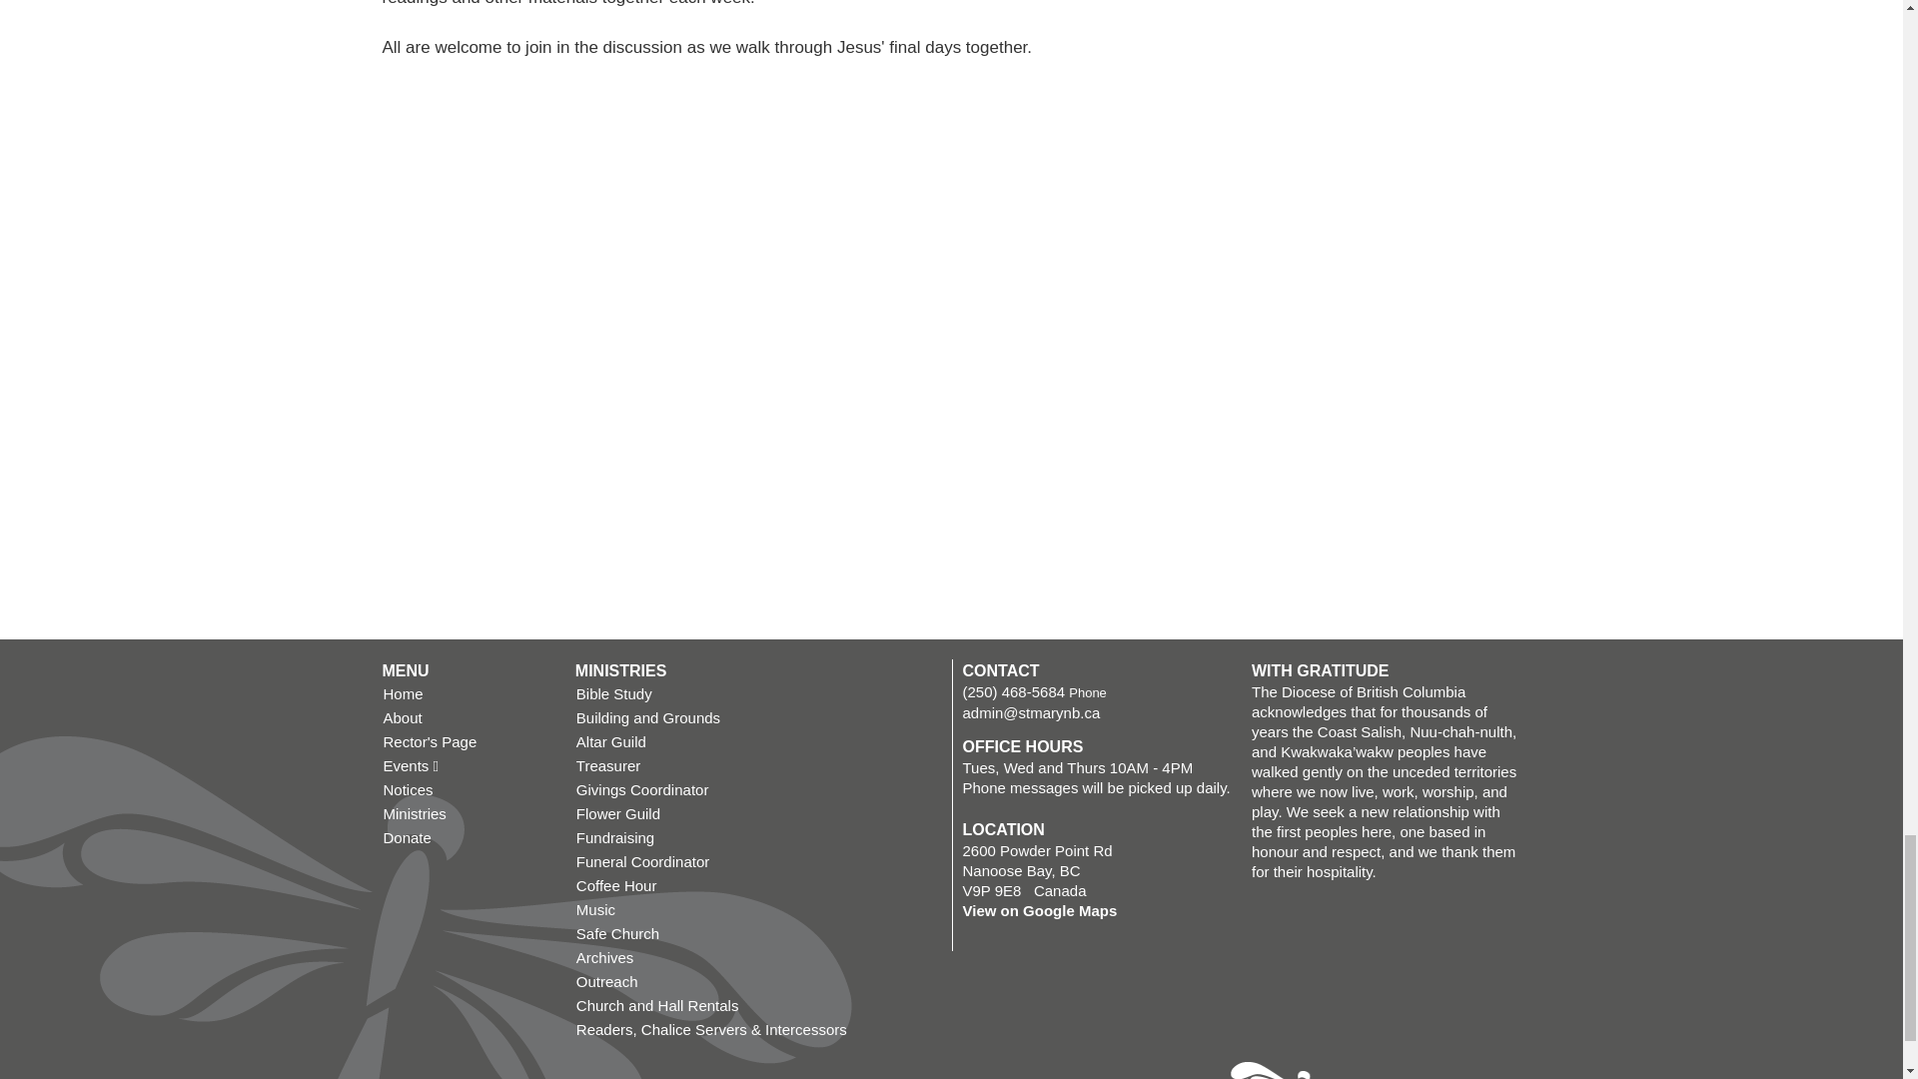 The height and width of the screenshot is (1079, 1918). Describe the element at coordinates (468, 838) in the screenshot. I see `Donate` at that location.